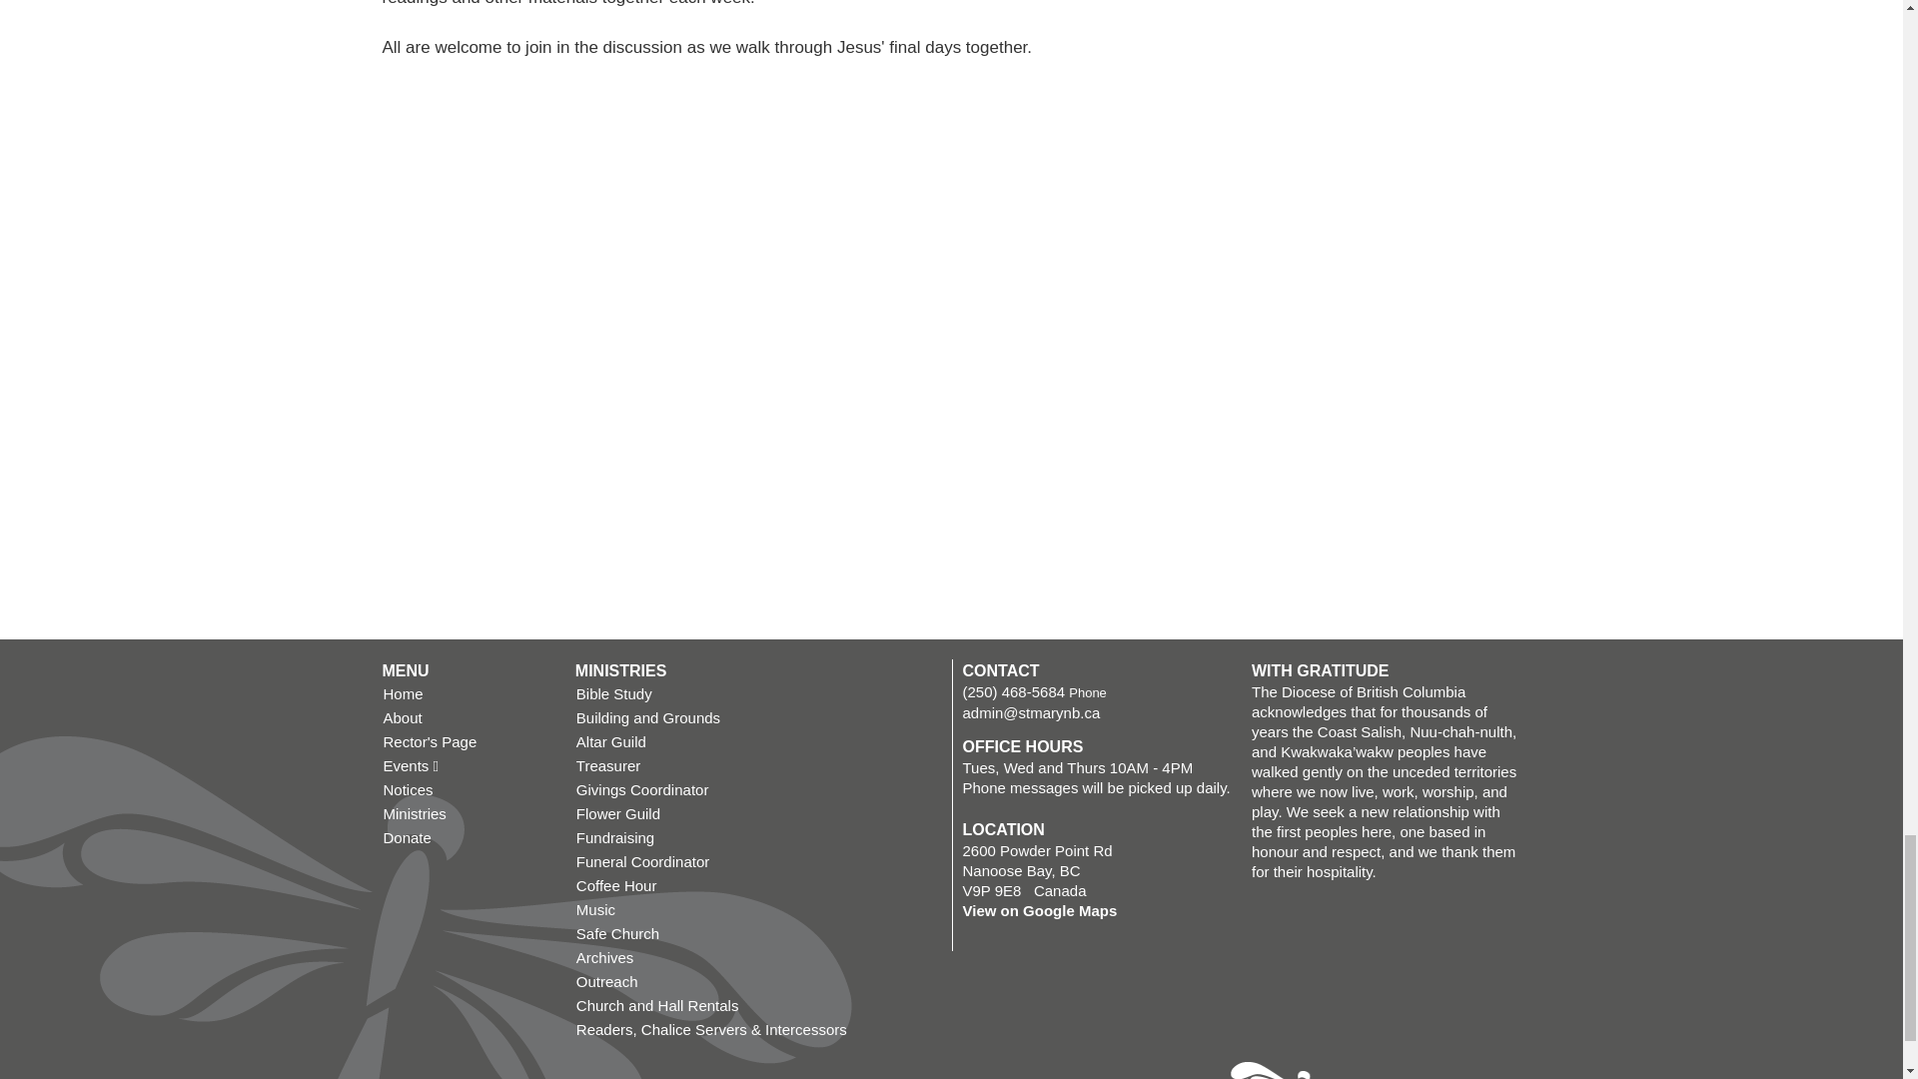 The height and width of the screenshot is (1079, 1918). Describe the element at coordinates (468, 838) in the screenshot. I see `Donate` at that location.